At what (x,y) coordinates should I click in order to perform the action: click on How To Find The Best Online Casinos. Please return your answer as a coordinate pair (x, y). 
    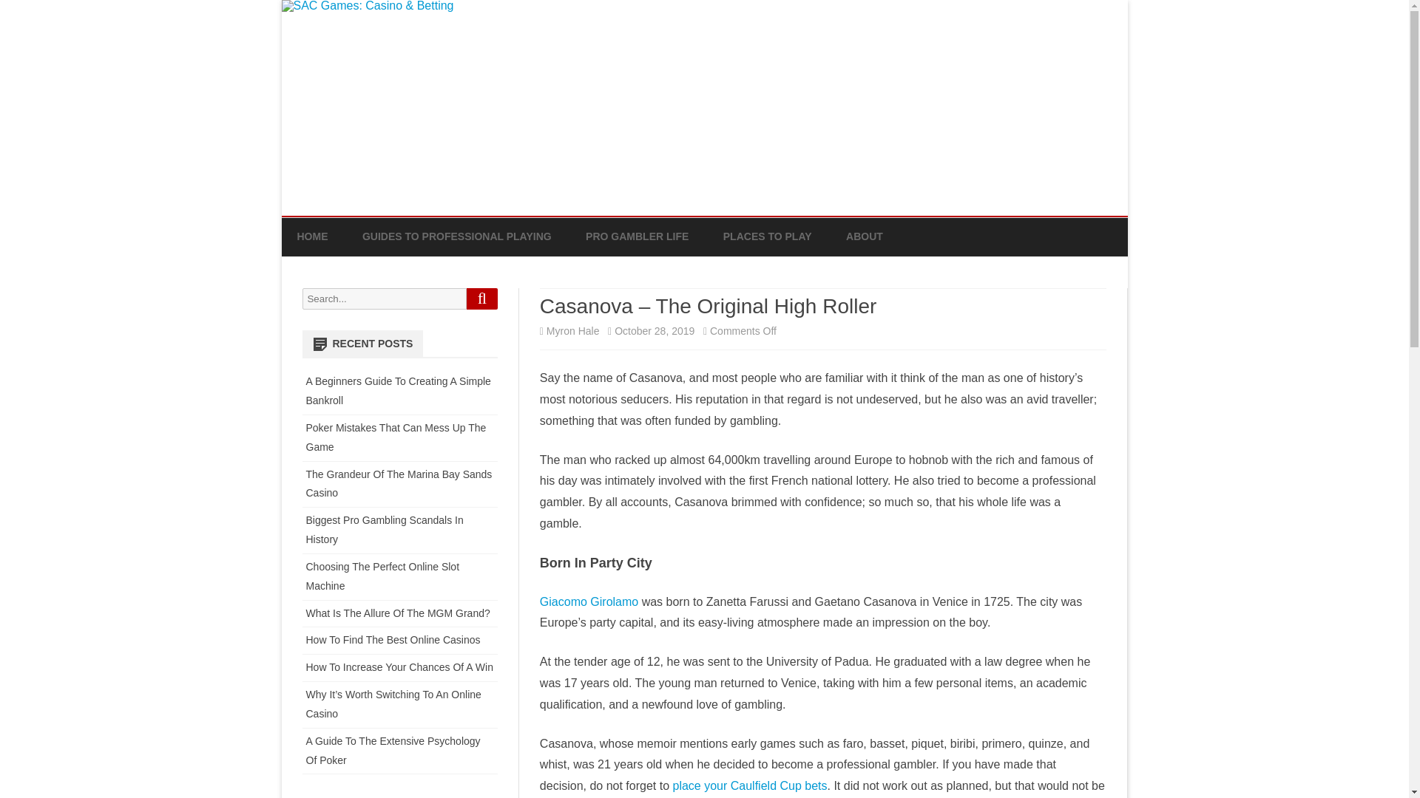
    Looking at the image, I should click on (393, 639).